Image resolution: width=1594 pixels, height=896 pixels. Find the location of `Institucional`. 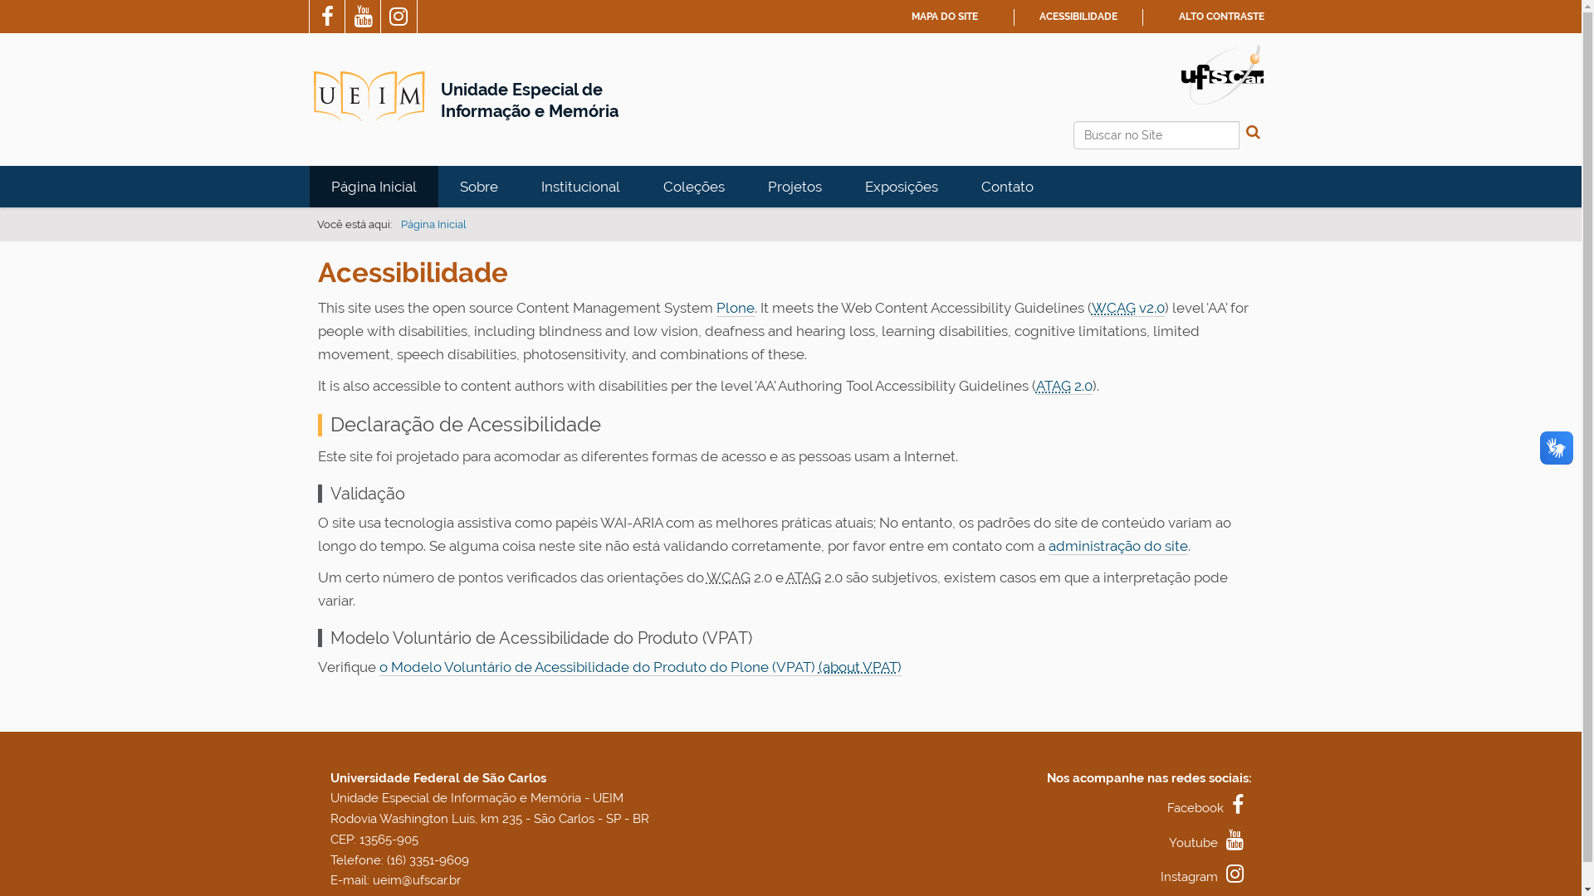

Institucional is located at coordinates (581, 187).